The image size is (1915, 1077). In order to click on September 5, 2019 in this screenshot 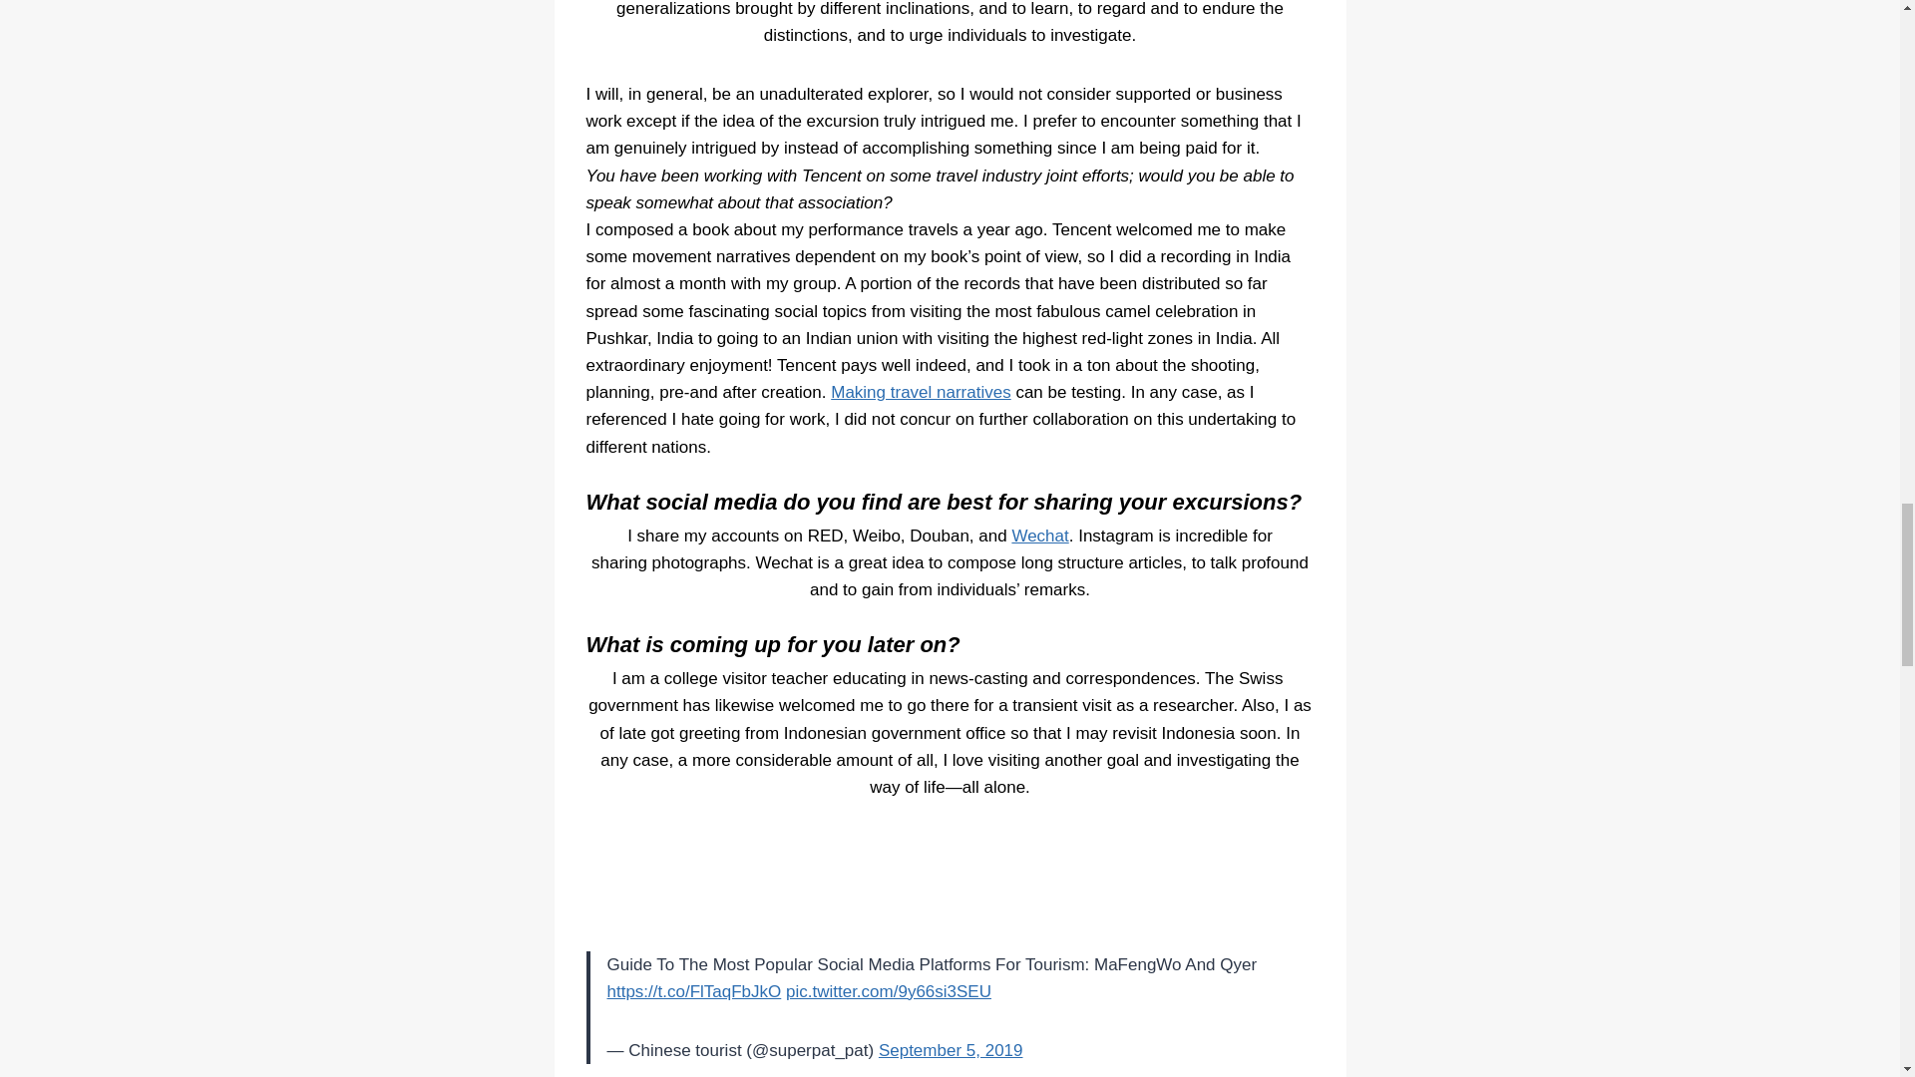, I will do `click(951, 1050)`.